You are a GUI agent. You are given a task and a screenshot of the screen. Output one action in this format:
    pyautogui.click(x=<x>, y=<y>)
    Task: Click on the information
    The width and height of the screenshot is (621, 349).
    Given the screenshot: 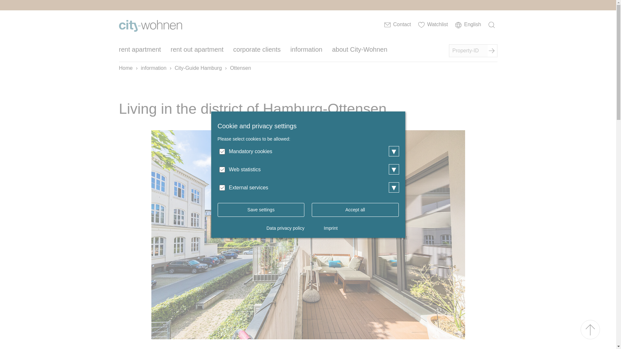 What is the action you would take?
    pyautogui.click(x=306, y=51)
    